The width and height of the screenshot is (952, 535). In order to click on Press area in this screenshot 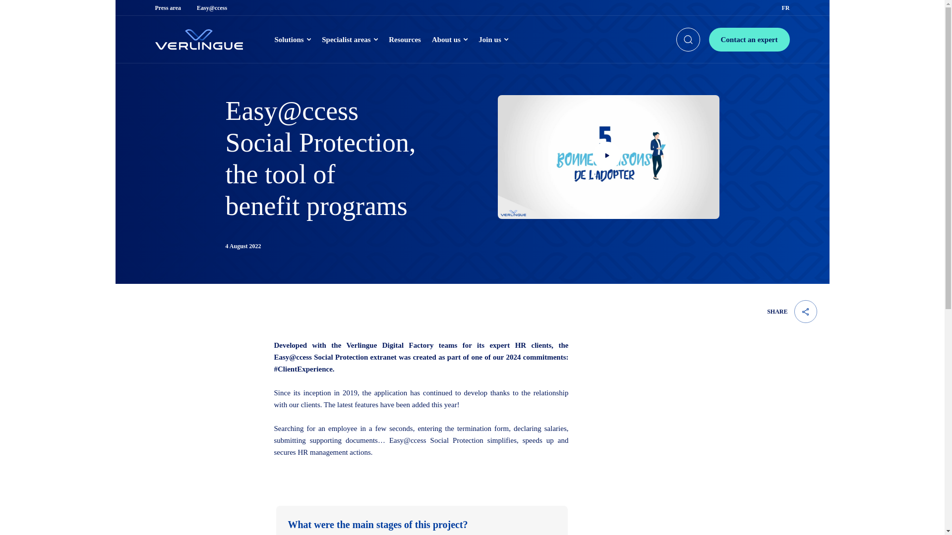, I will do `click(168, 7)`.